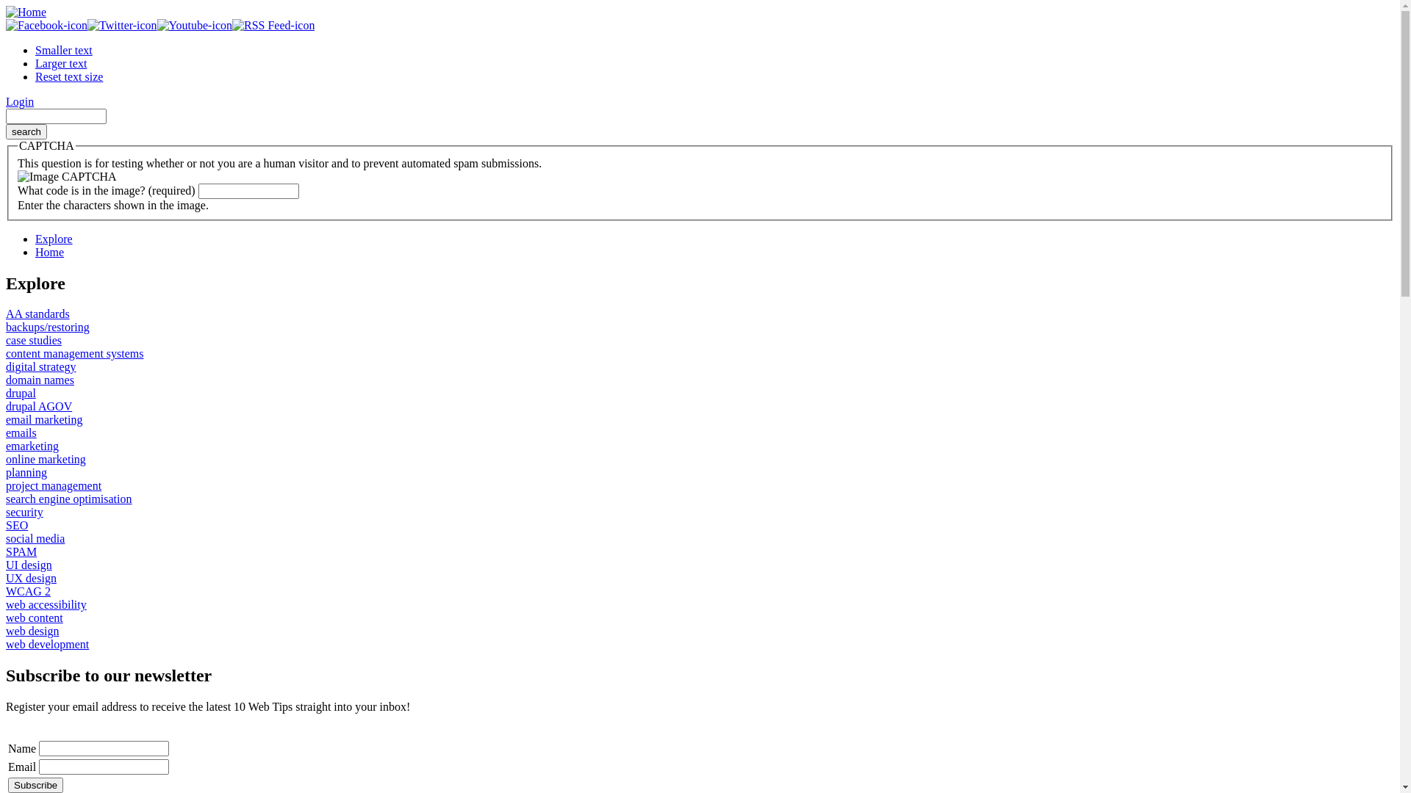 This screenshot has width=1411, height=793. Describe the element at coordinates (54, 486) in the screenshot. I see `project management` at that location.